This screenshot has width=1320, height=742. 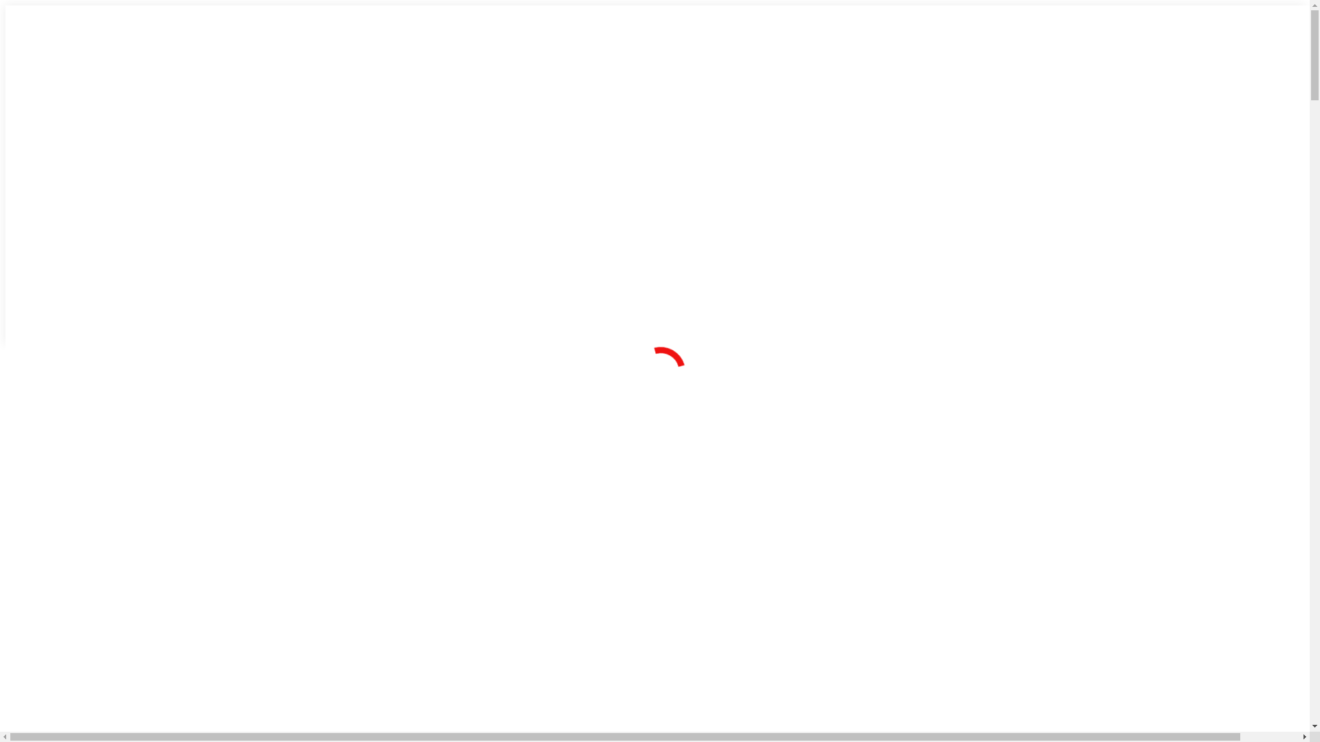 I want to click on Goshukan Karate Academy, so click(x=379, y=91).